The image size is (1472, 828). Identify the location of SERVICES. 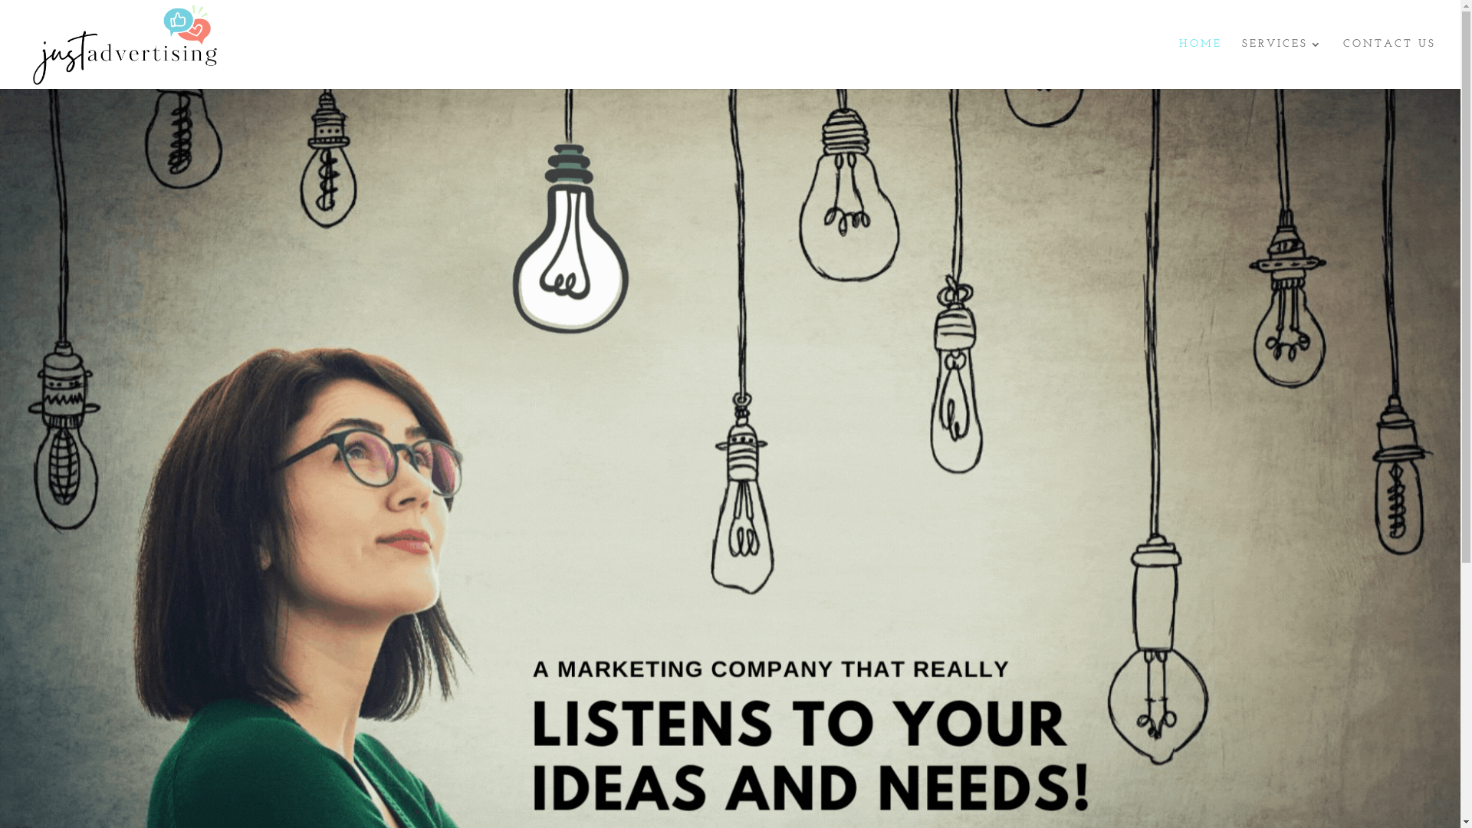
(1283, 64).